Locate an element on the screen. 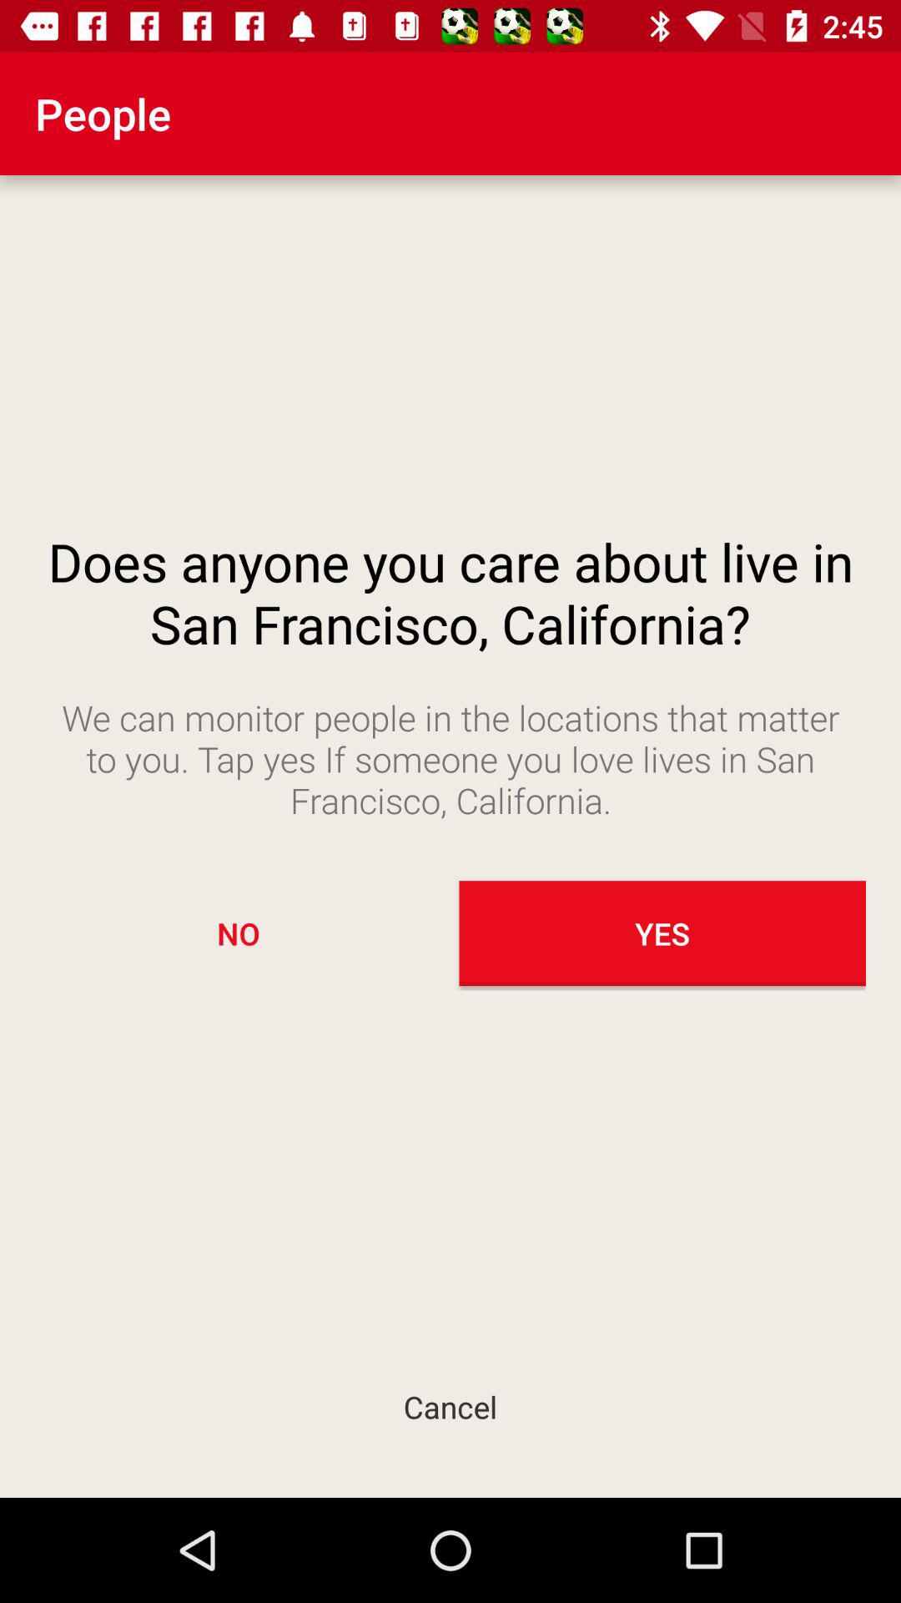  flip until the no is located at coordinates (239, 933).